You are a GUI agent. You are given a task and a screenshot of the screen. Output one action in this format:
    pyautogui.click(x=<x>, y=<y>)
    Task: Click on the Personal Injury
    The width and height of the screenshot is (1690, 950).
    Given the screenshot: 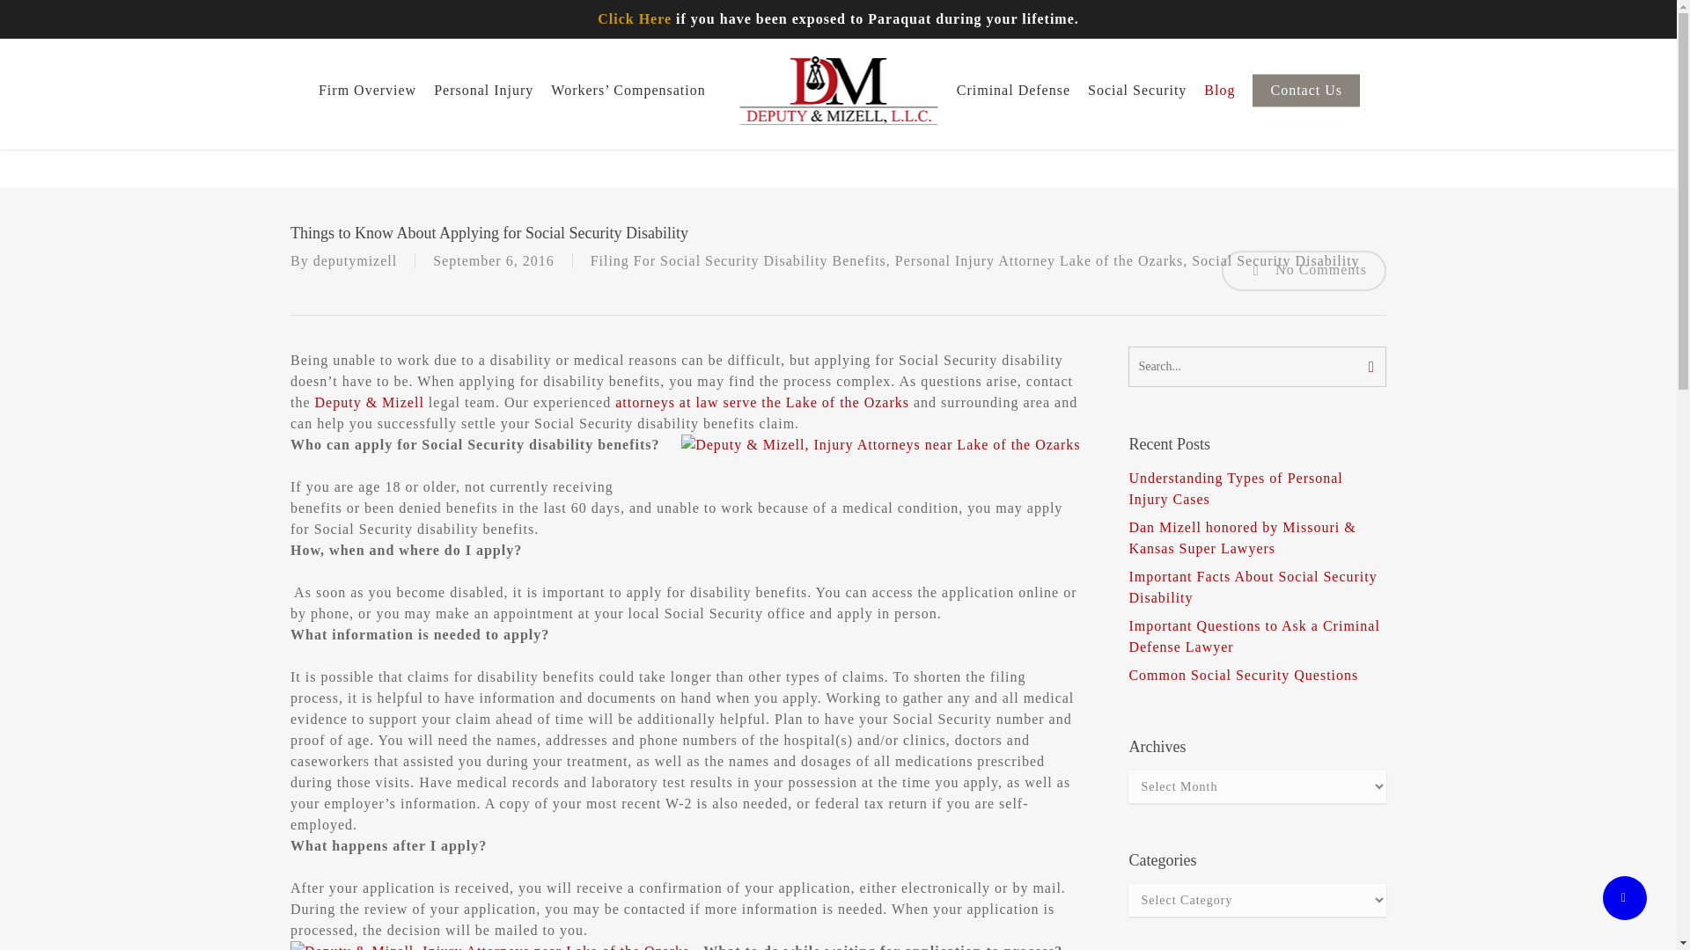 What is the action you would take?
    pyautogui.click(x=1172, y=14)
    